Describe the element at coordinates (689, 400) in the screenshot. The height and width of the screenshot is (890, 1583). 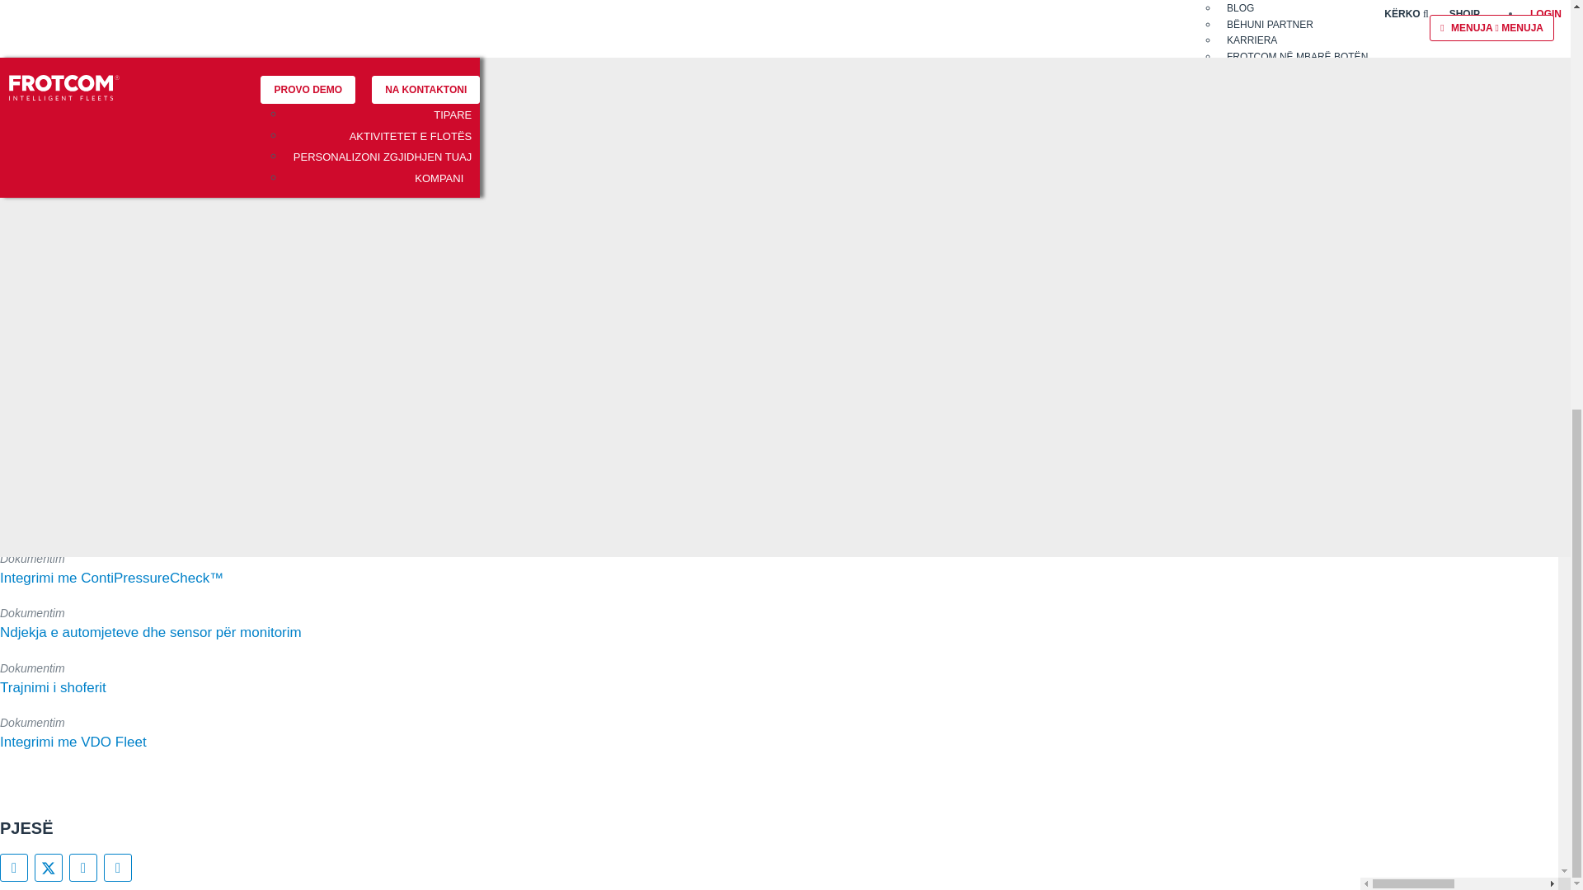
I see `Gold Microsoft Partner` at that location.